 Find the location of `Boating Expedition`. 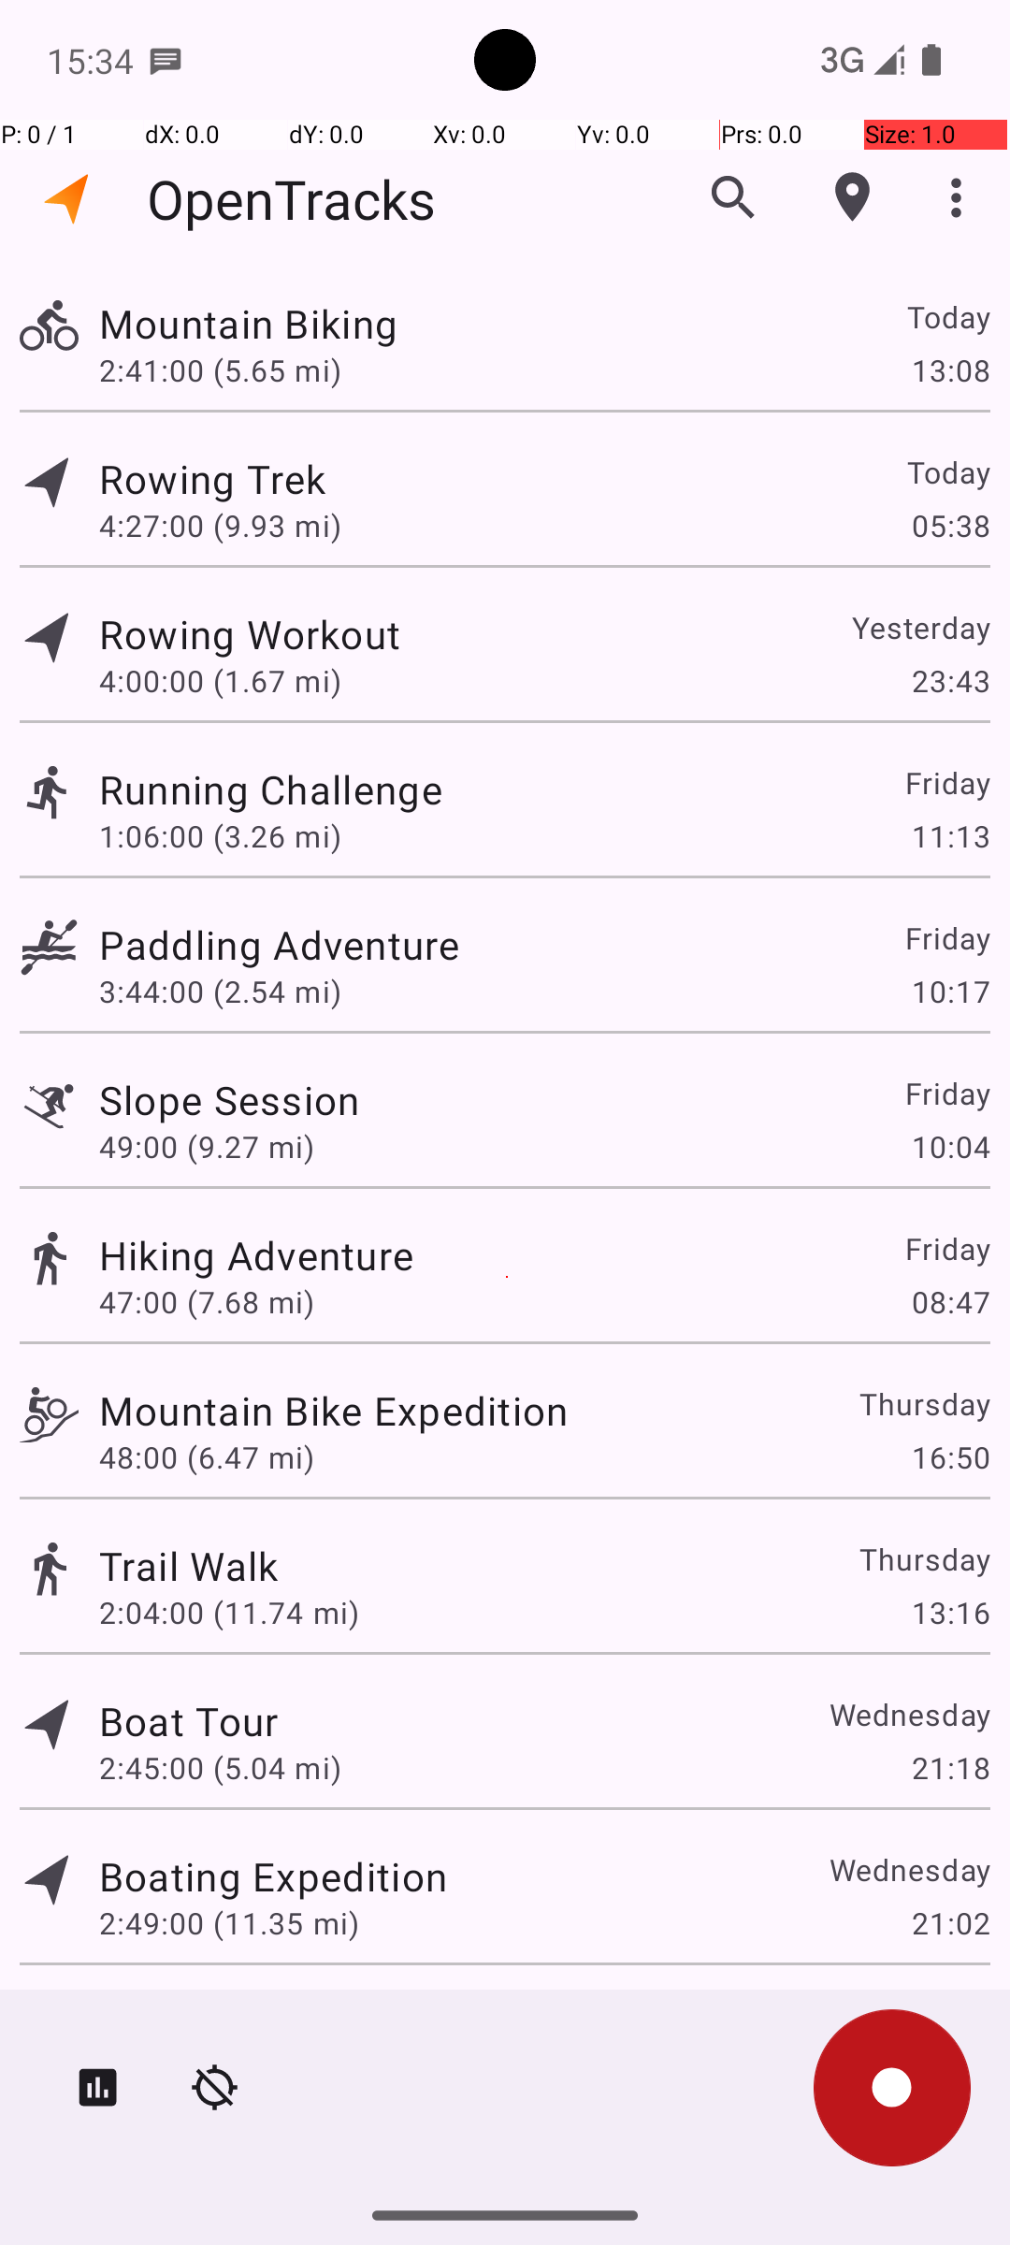

Boating Expedition is located at coordinates (273, 1876).